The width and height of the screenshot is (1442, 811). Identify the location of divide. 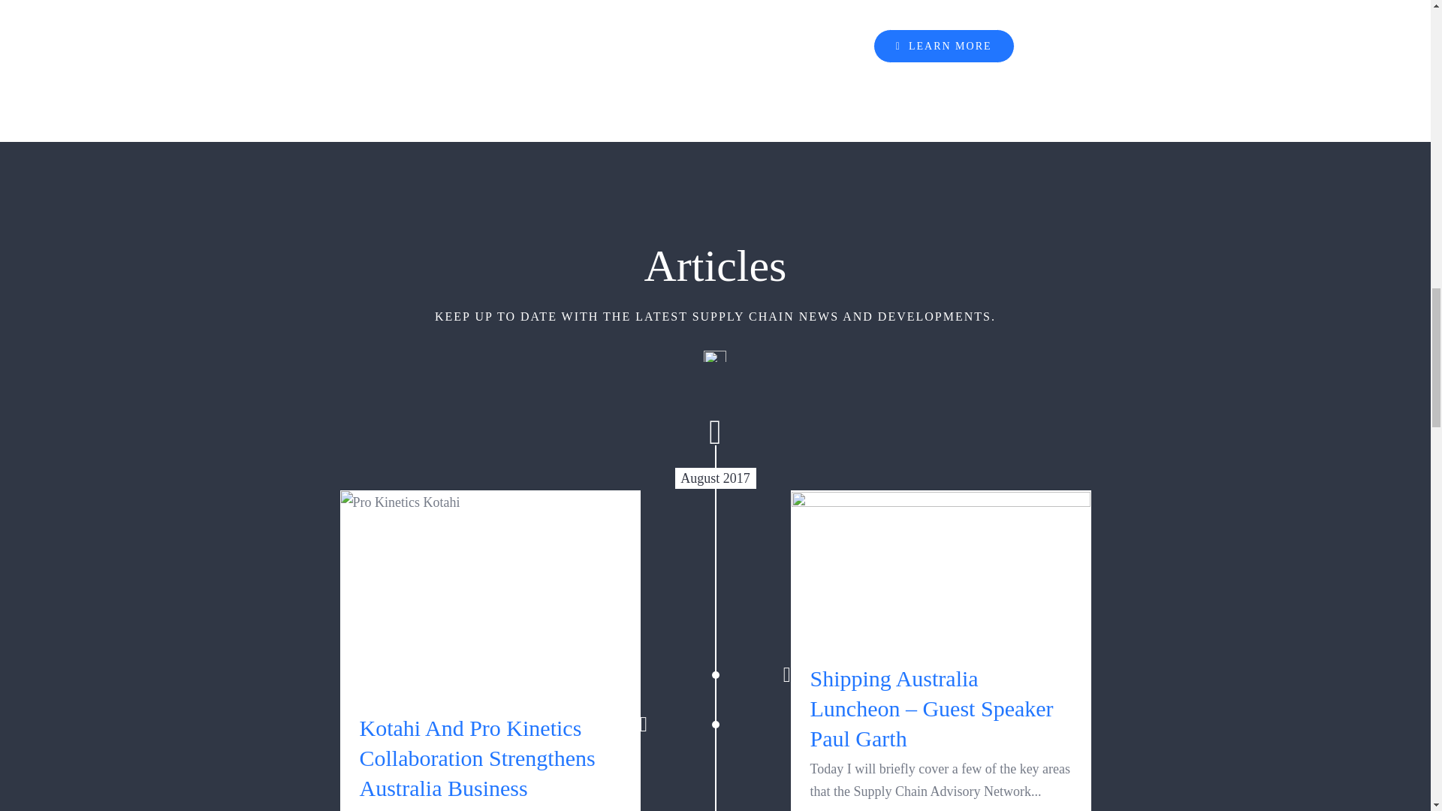
(715, 355).